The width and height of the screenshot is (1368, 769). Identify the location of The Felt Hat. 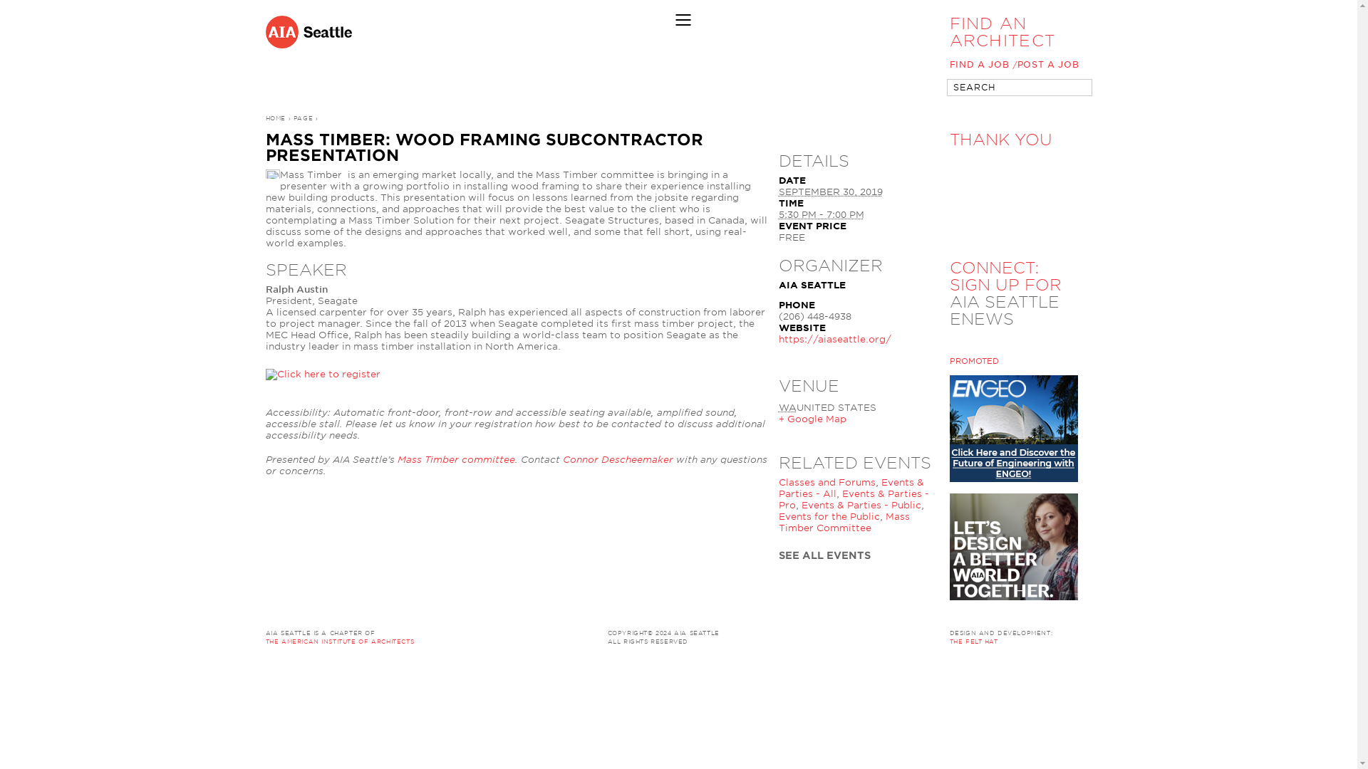
(973, 642).